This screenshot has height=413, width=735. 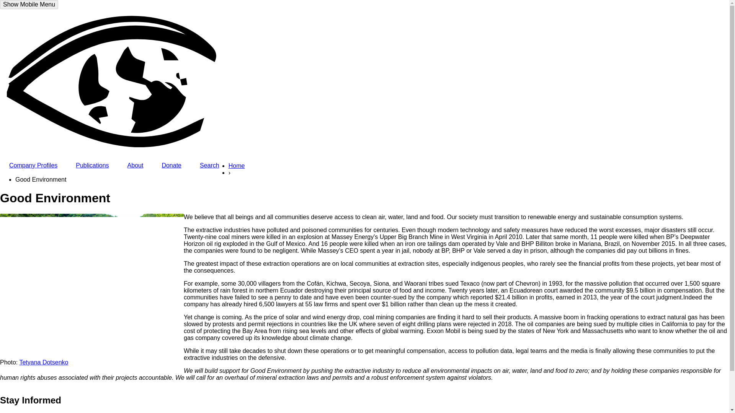 What do you see at coordinates (136, 165) in the screenshot?
I see `About` at bounding box center [136, 165].